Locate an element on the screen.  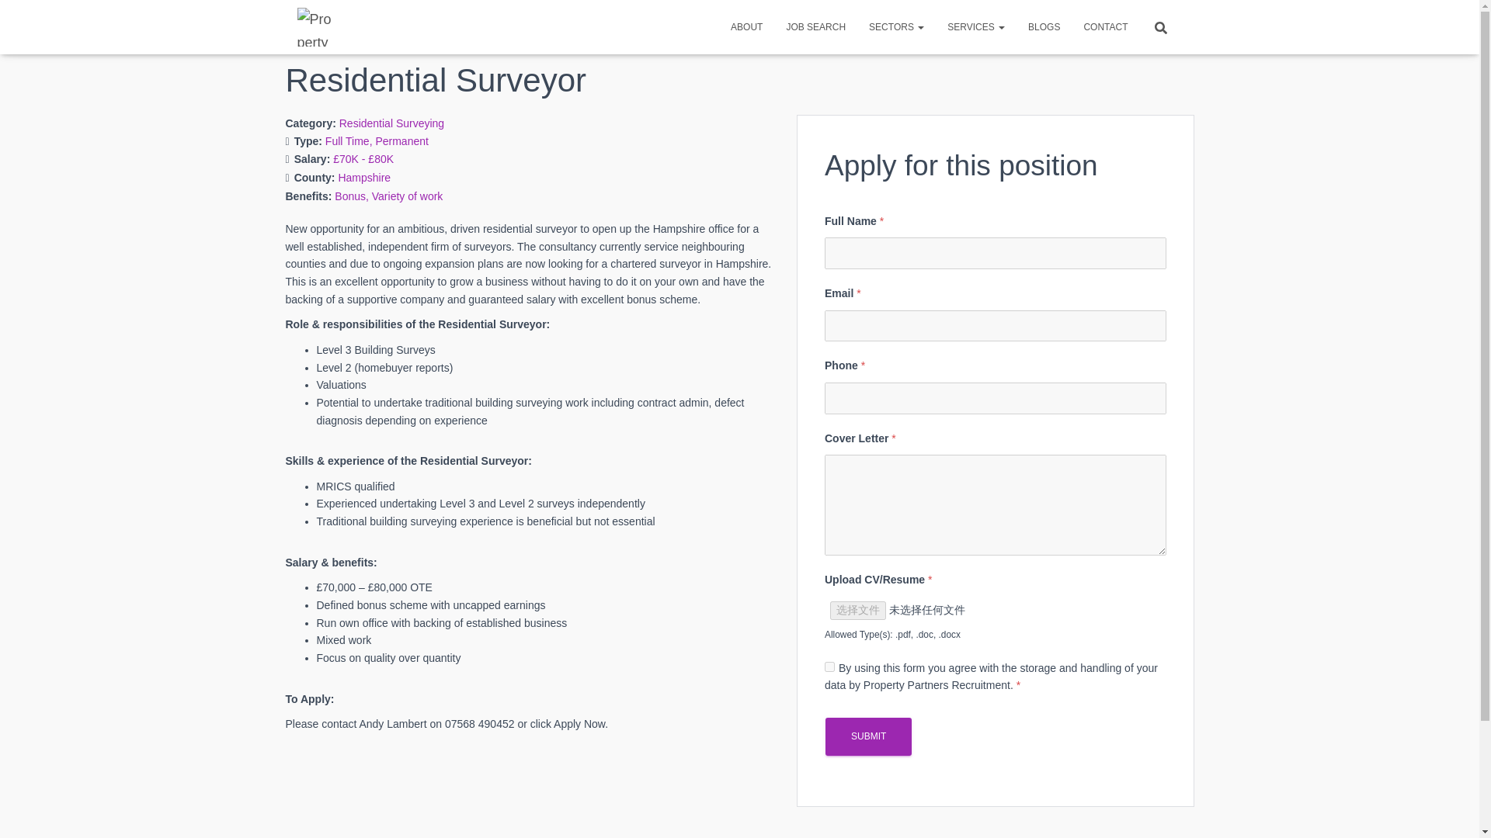
CONTACT is located at coordinates (1105, 26).